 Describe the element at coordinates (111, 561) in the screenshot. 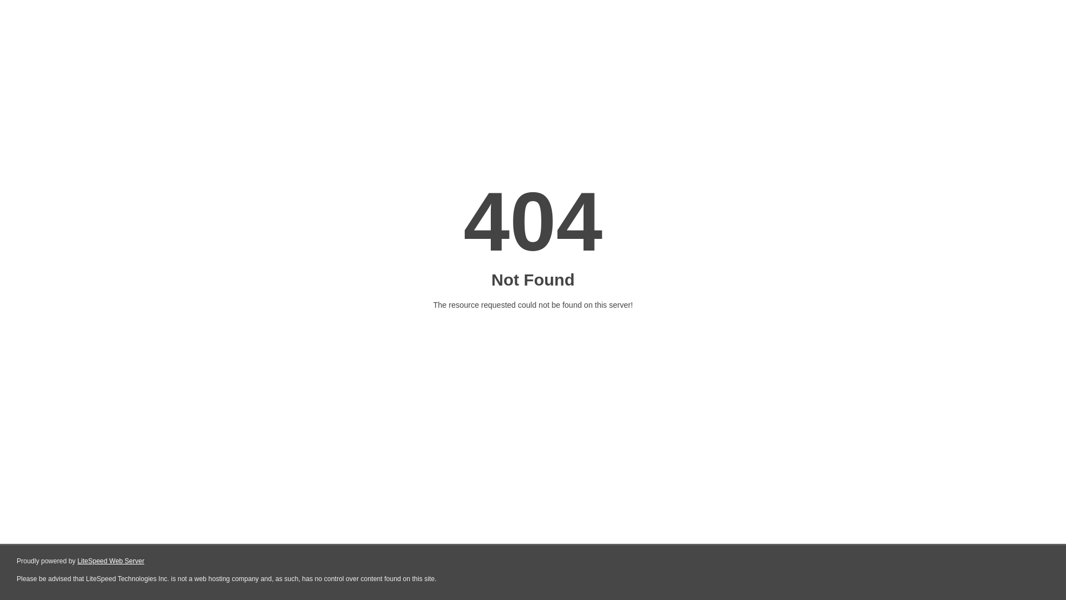

I see `LiteSpeed Web Server` at that location.